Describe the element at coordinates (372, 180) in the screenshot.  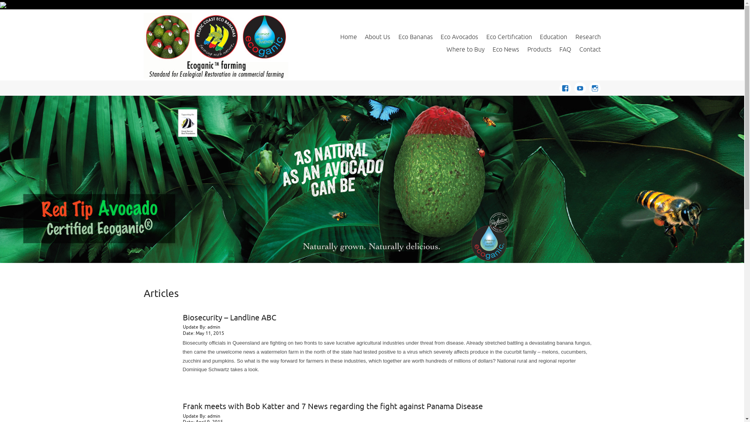
I see `Creature friendly farming` at that location.